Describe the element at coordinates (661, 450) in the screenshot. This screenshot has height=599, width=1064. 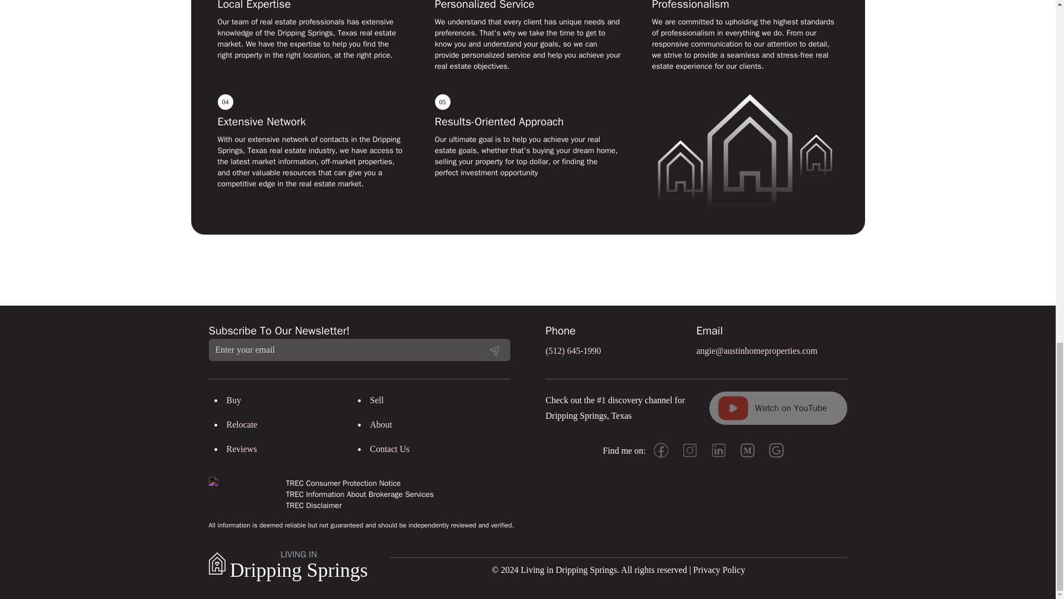
I see `Facebook` at that location.